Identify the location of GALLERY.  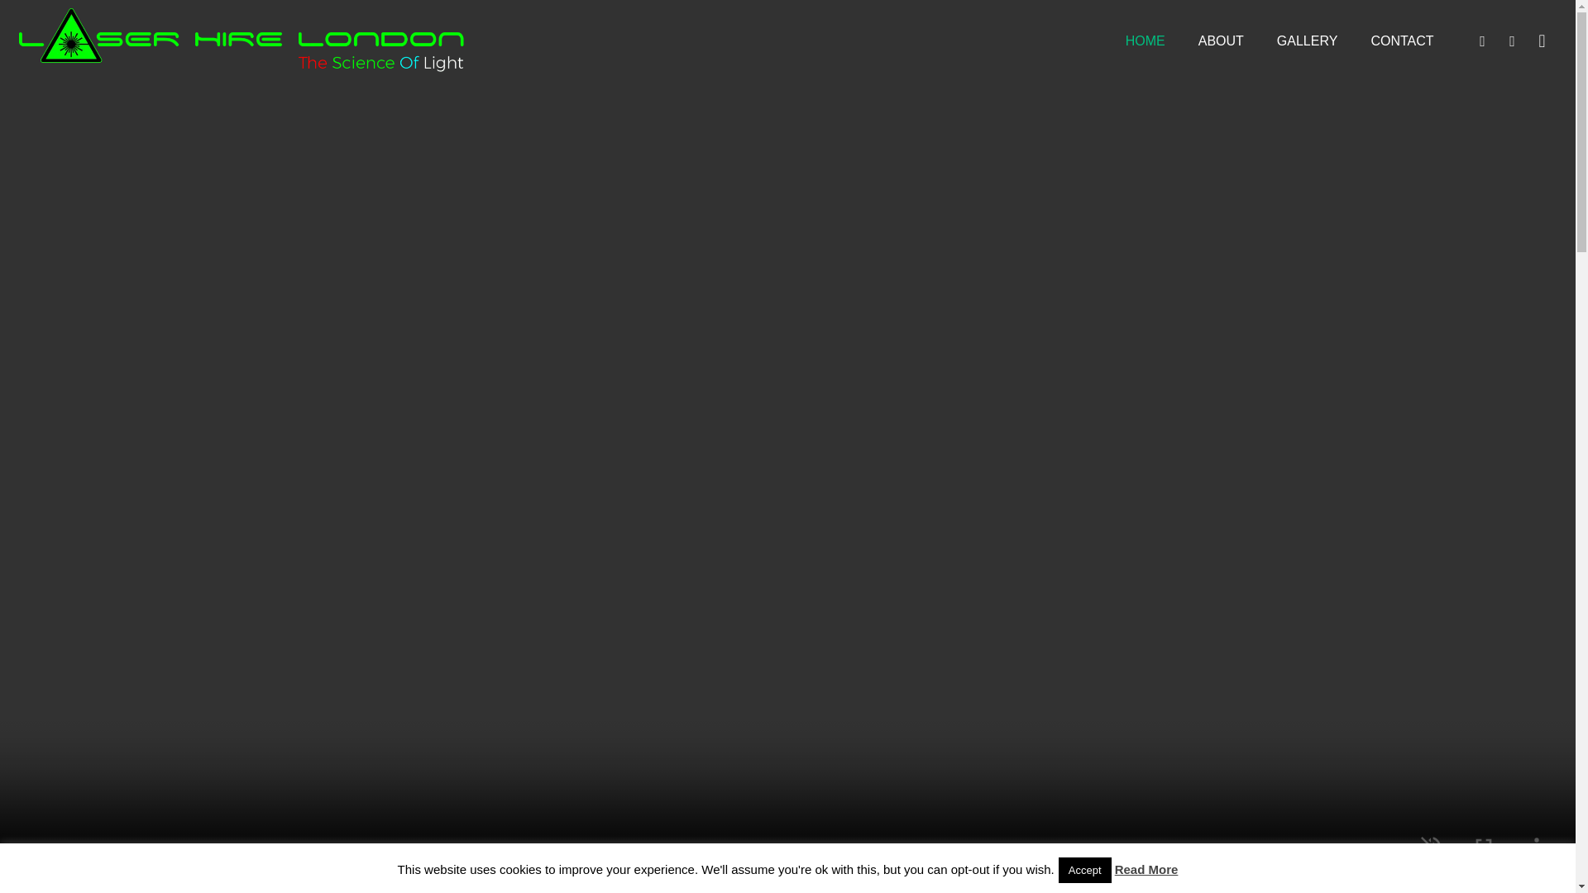
(1307, 41).